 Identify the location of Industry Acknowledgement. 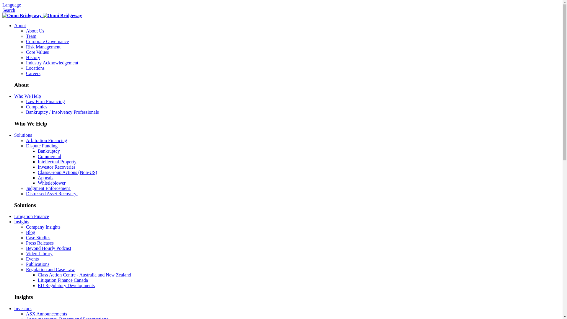
(52, 63).